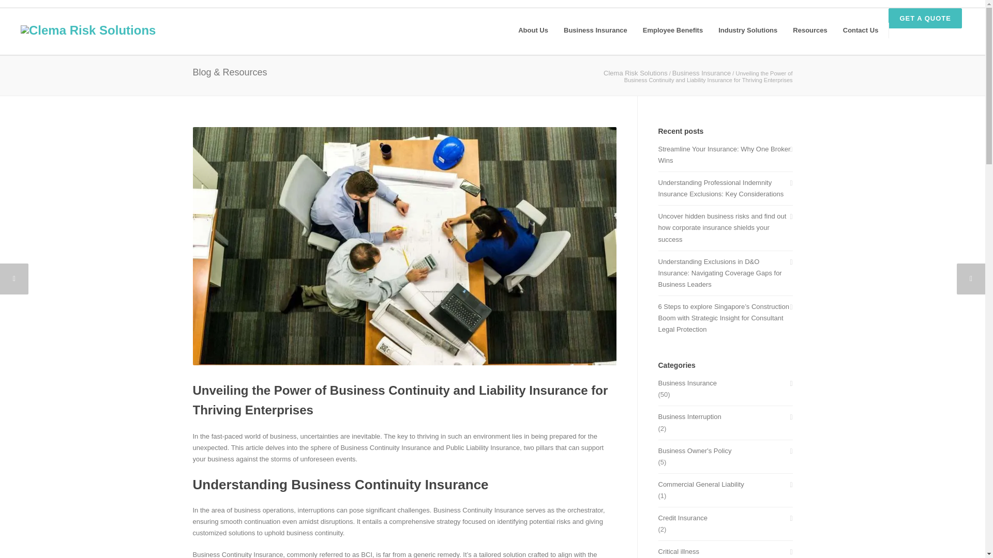 Image resolution: width=993 pixels, height=558 pixels. What do you see at coordinates (748, 30) in the screenshot?
I see `Industry Solutions` at bounding box center [748, 30].